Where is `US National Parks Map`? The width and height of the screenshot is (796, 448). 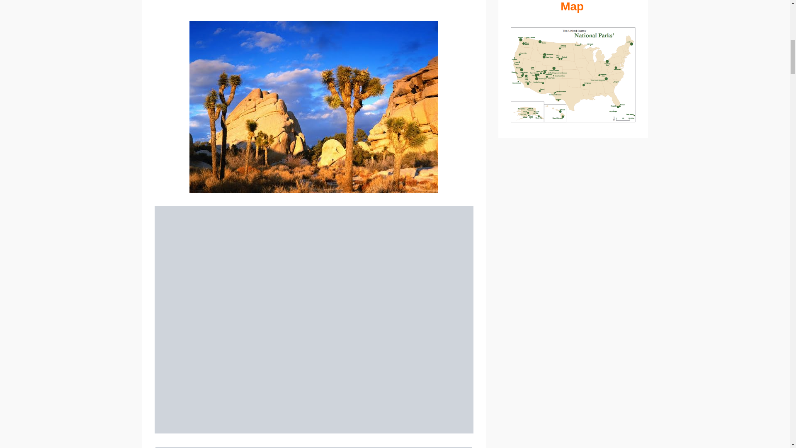
US National Parks Map is located at coordinates (573, 7).